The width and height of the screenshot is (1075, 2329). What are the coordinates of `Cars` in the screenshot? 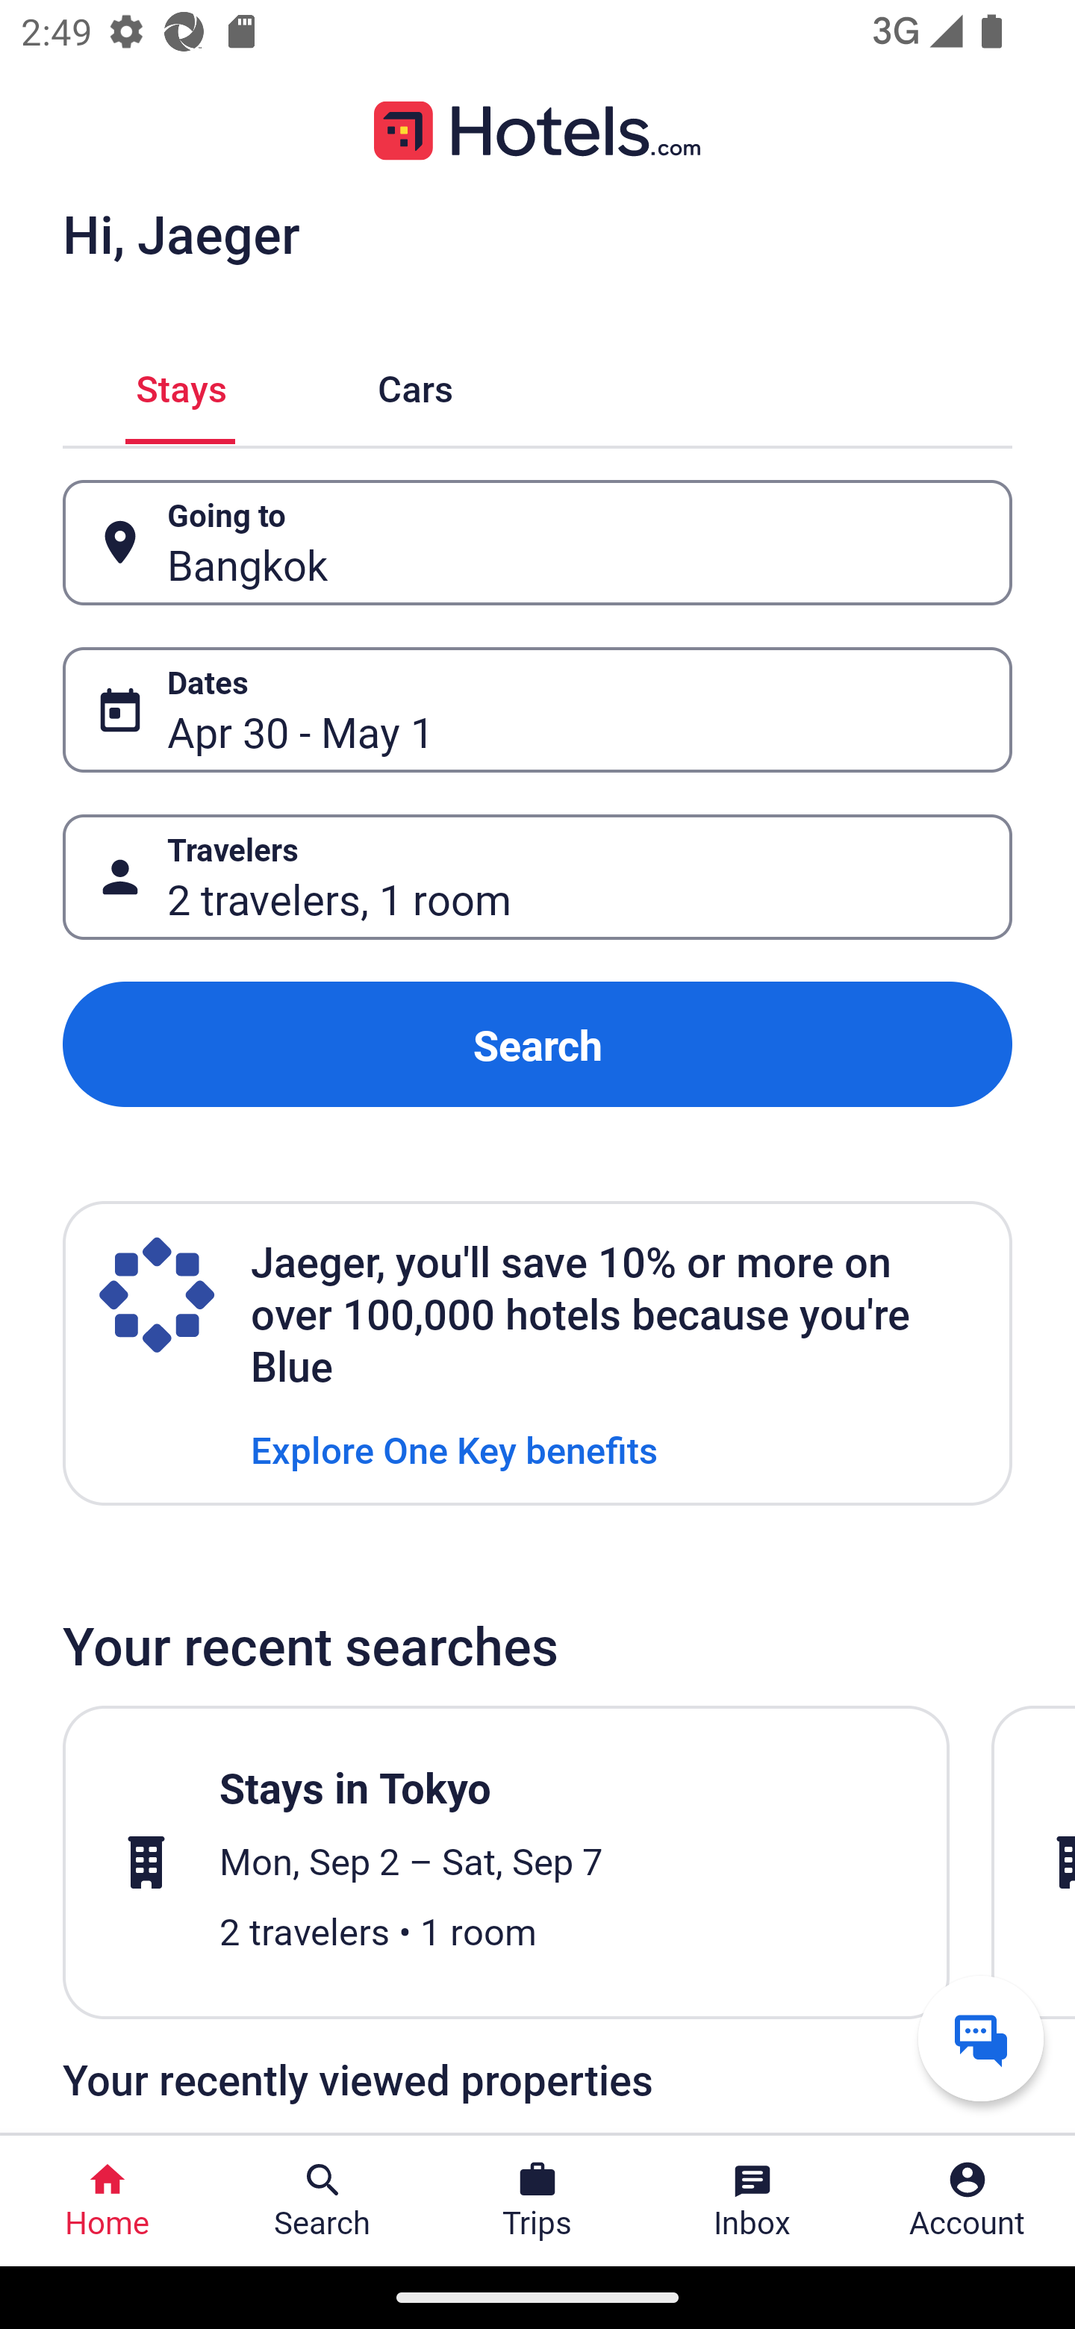 It's located at (415, 385).